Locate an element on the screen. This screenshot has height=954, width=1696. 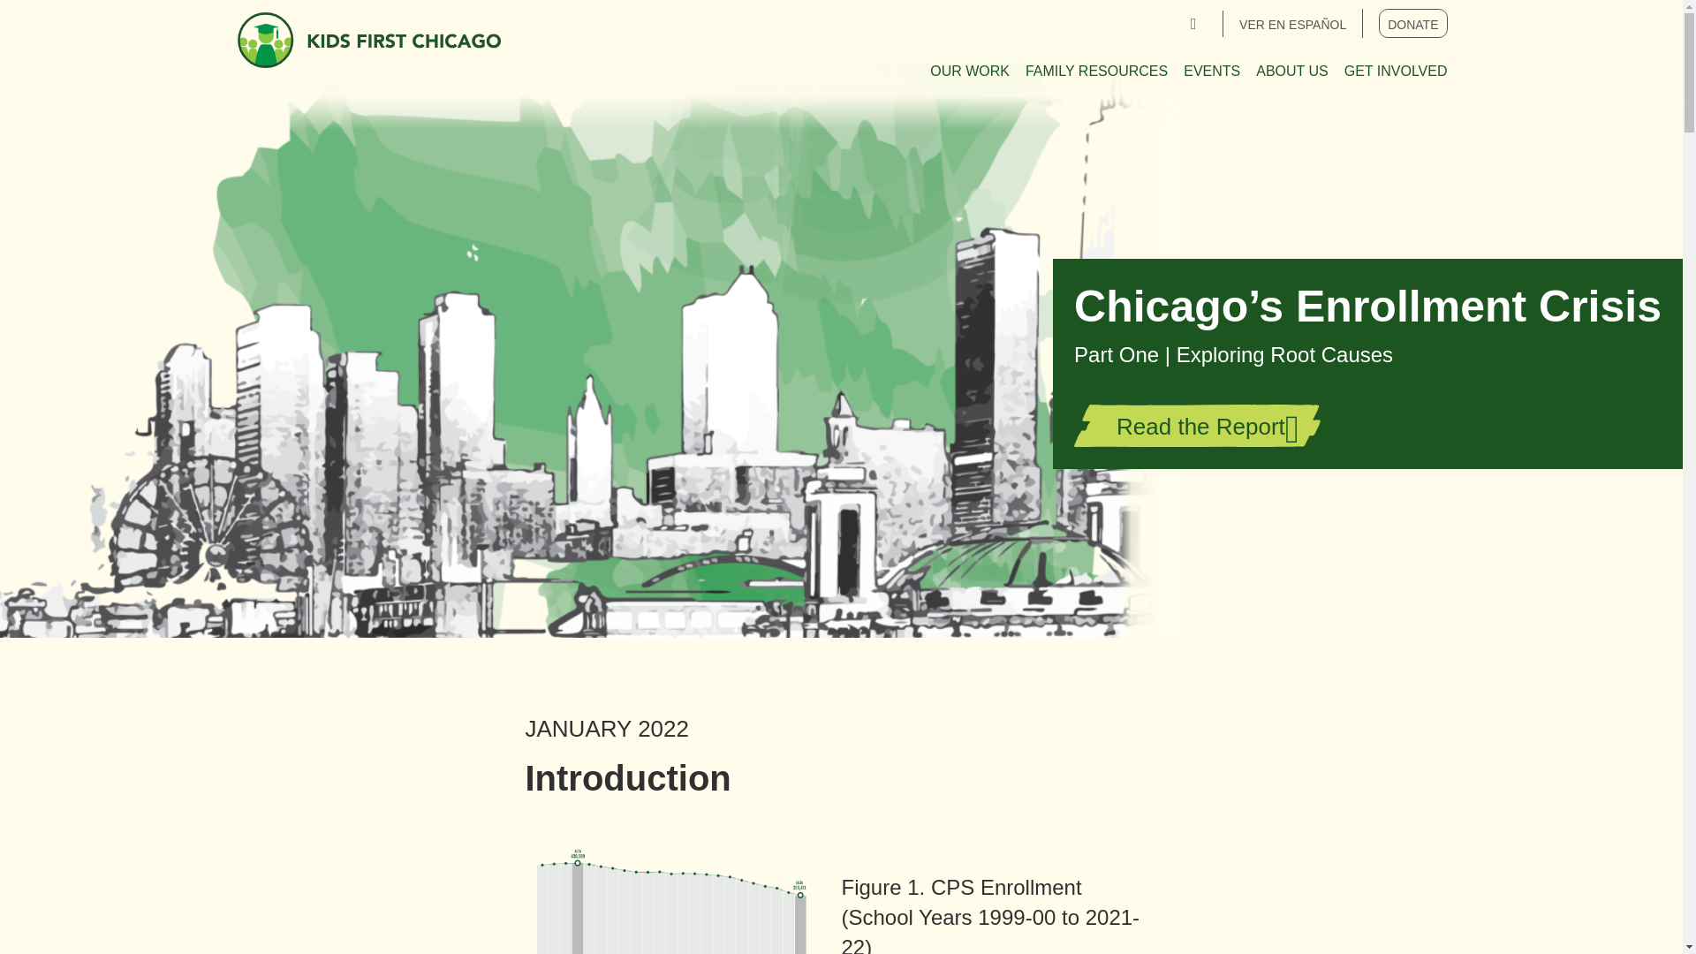
GET INVOLVED is located at coordinates (1396, 72).